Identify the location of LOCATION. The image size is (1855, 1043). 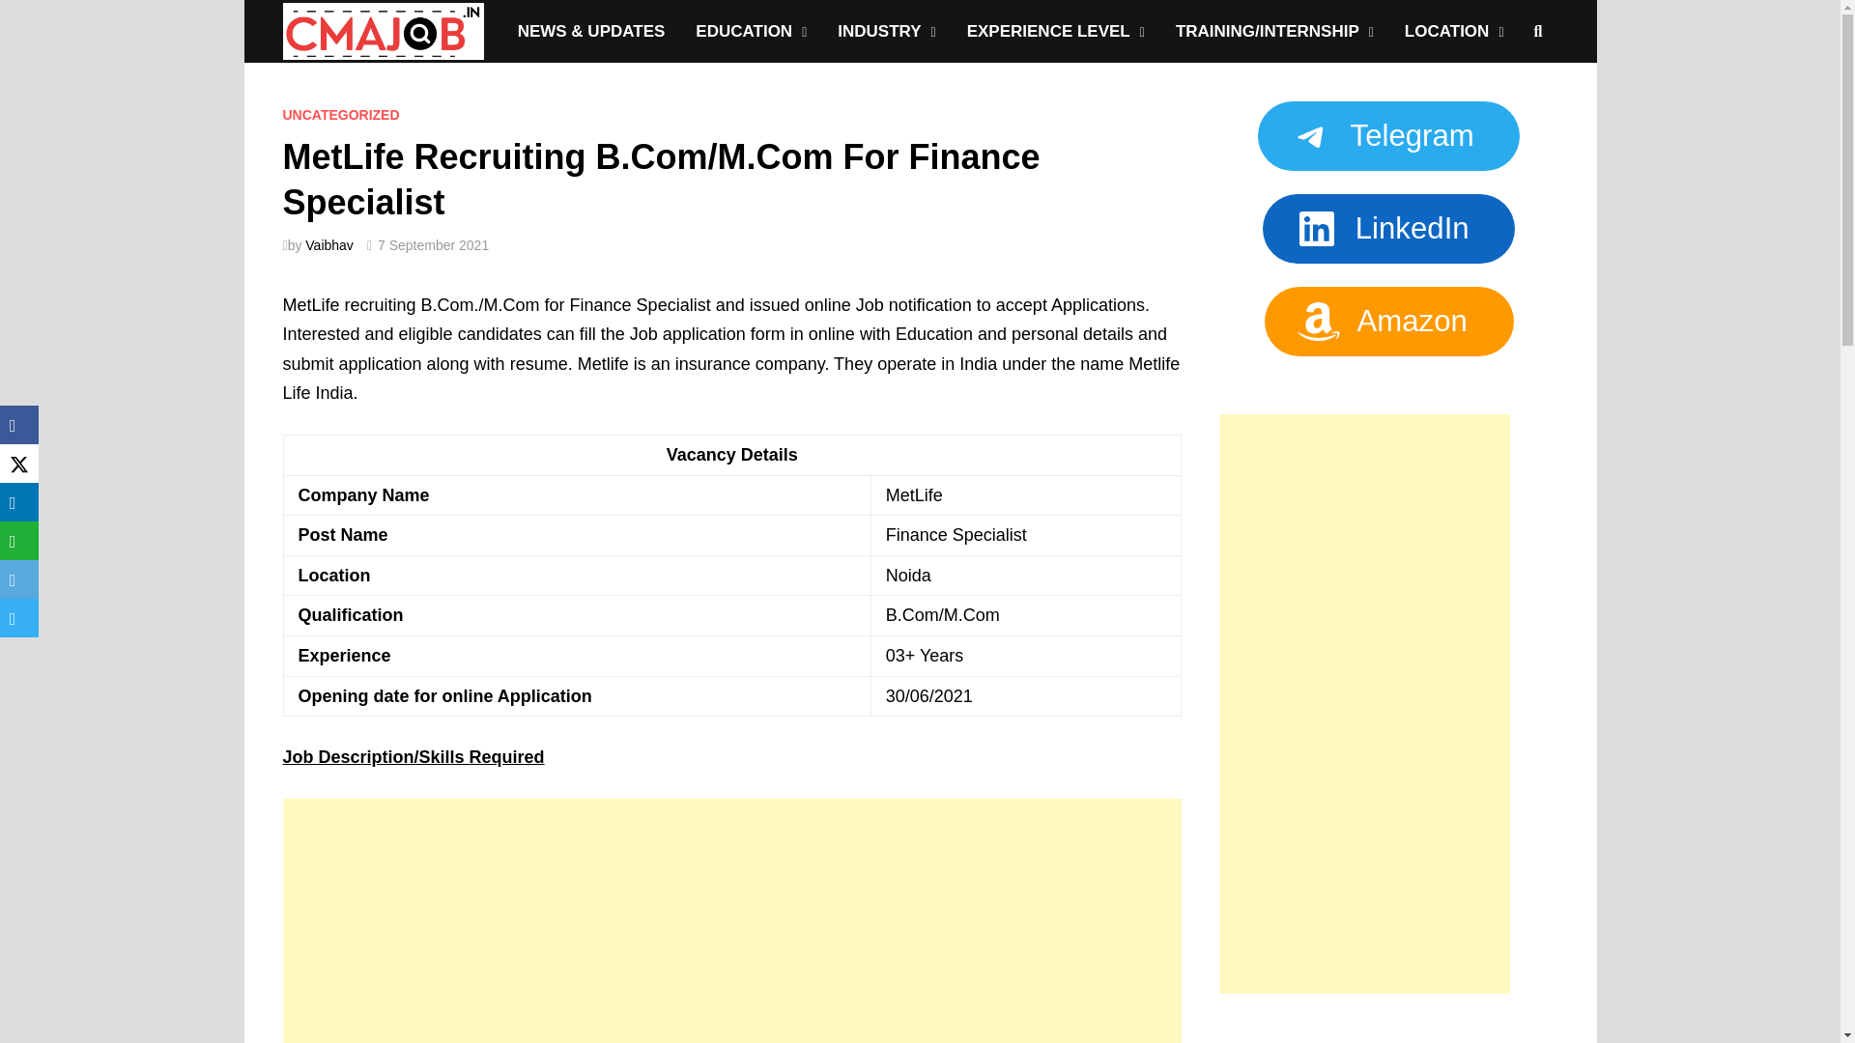
(1454, 31).